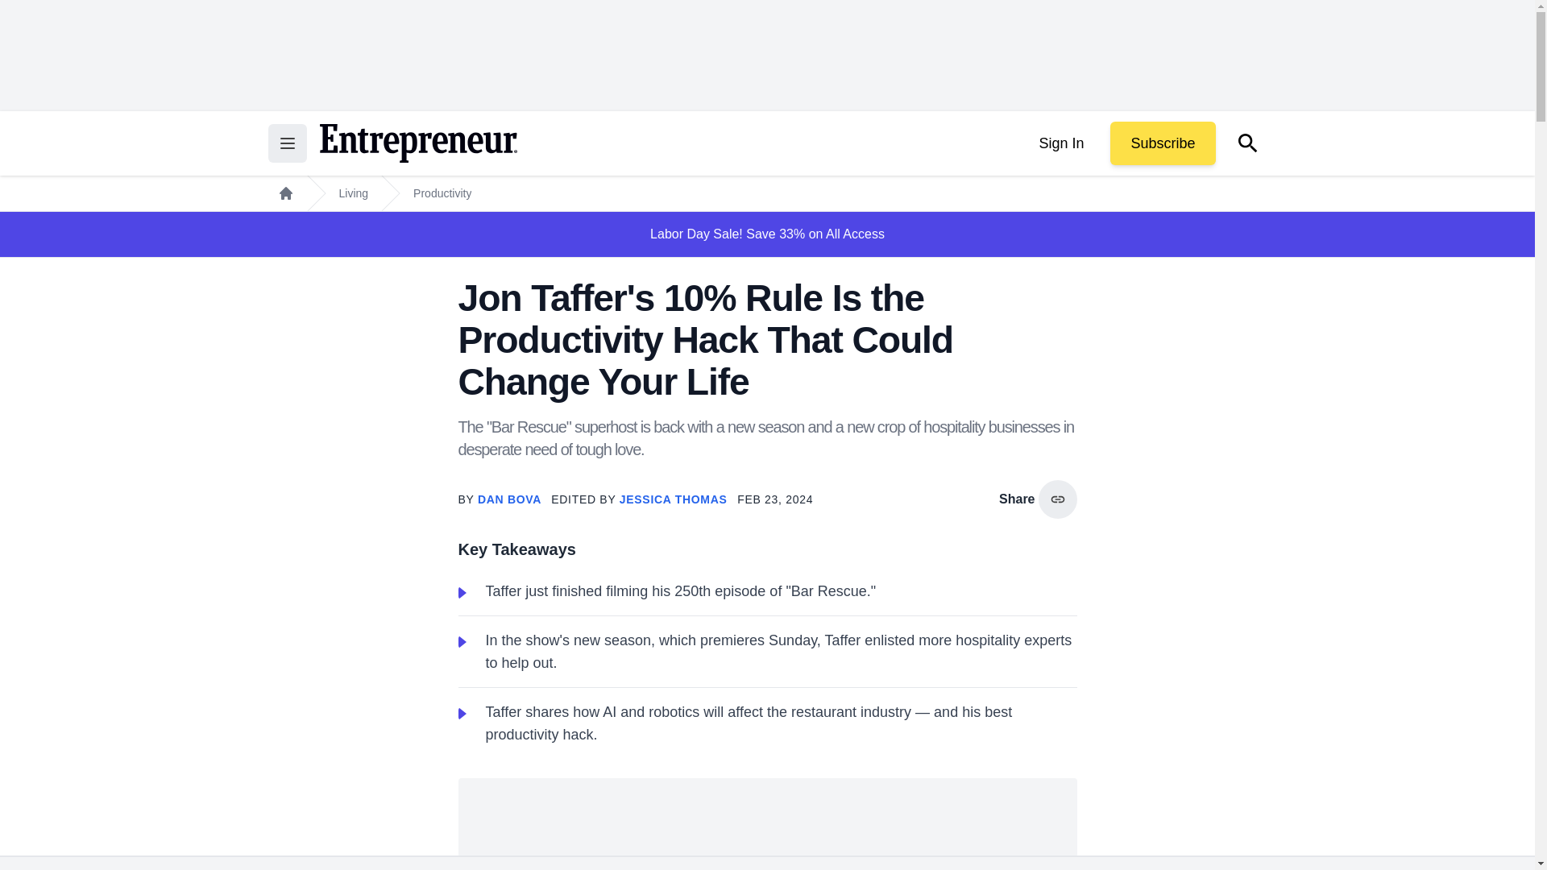 This screenshot has height=870, width=1547. Describe the element at coordinates (1057, 499) in the screenshot. I see `copy` at that location.